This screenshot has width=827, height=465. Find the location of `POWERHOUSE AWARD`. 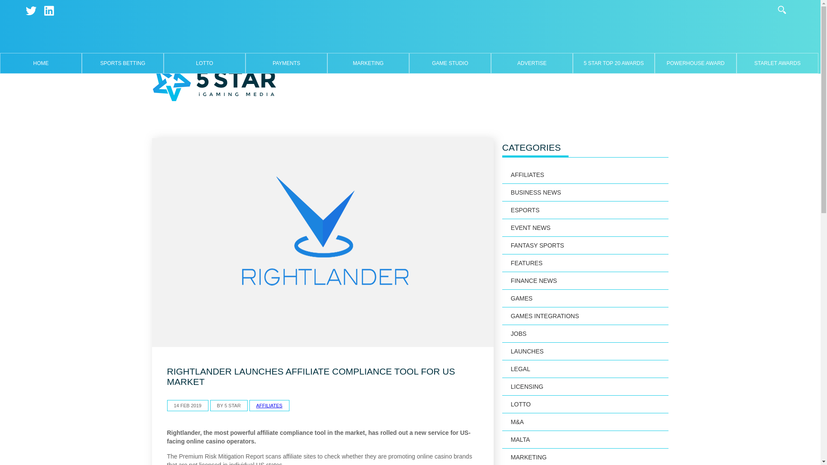

POWERHOUSE AWARD is located at coordinates (695, 63).